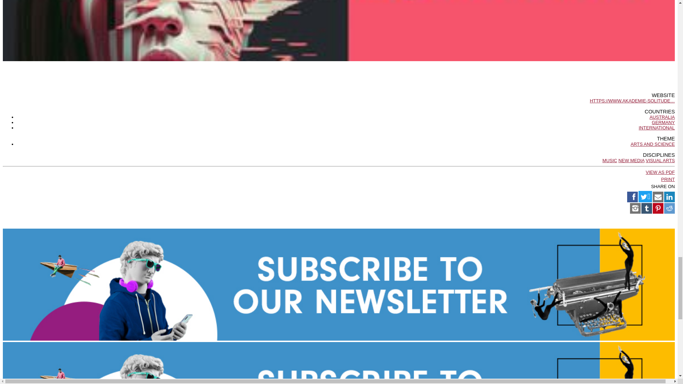 This screenshot has height=384, width=683. What do you see at coordinates (631, 160) in the screenshot?
I see `NEW MEDIA` at bounding box center [631, 160].